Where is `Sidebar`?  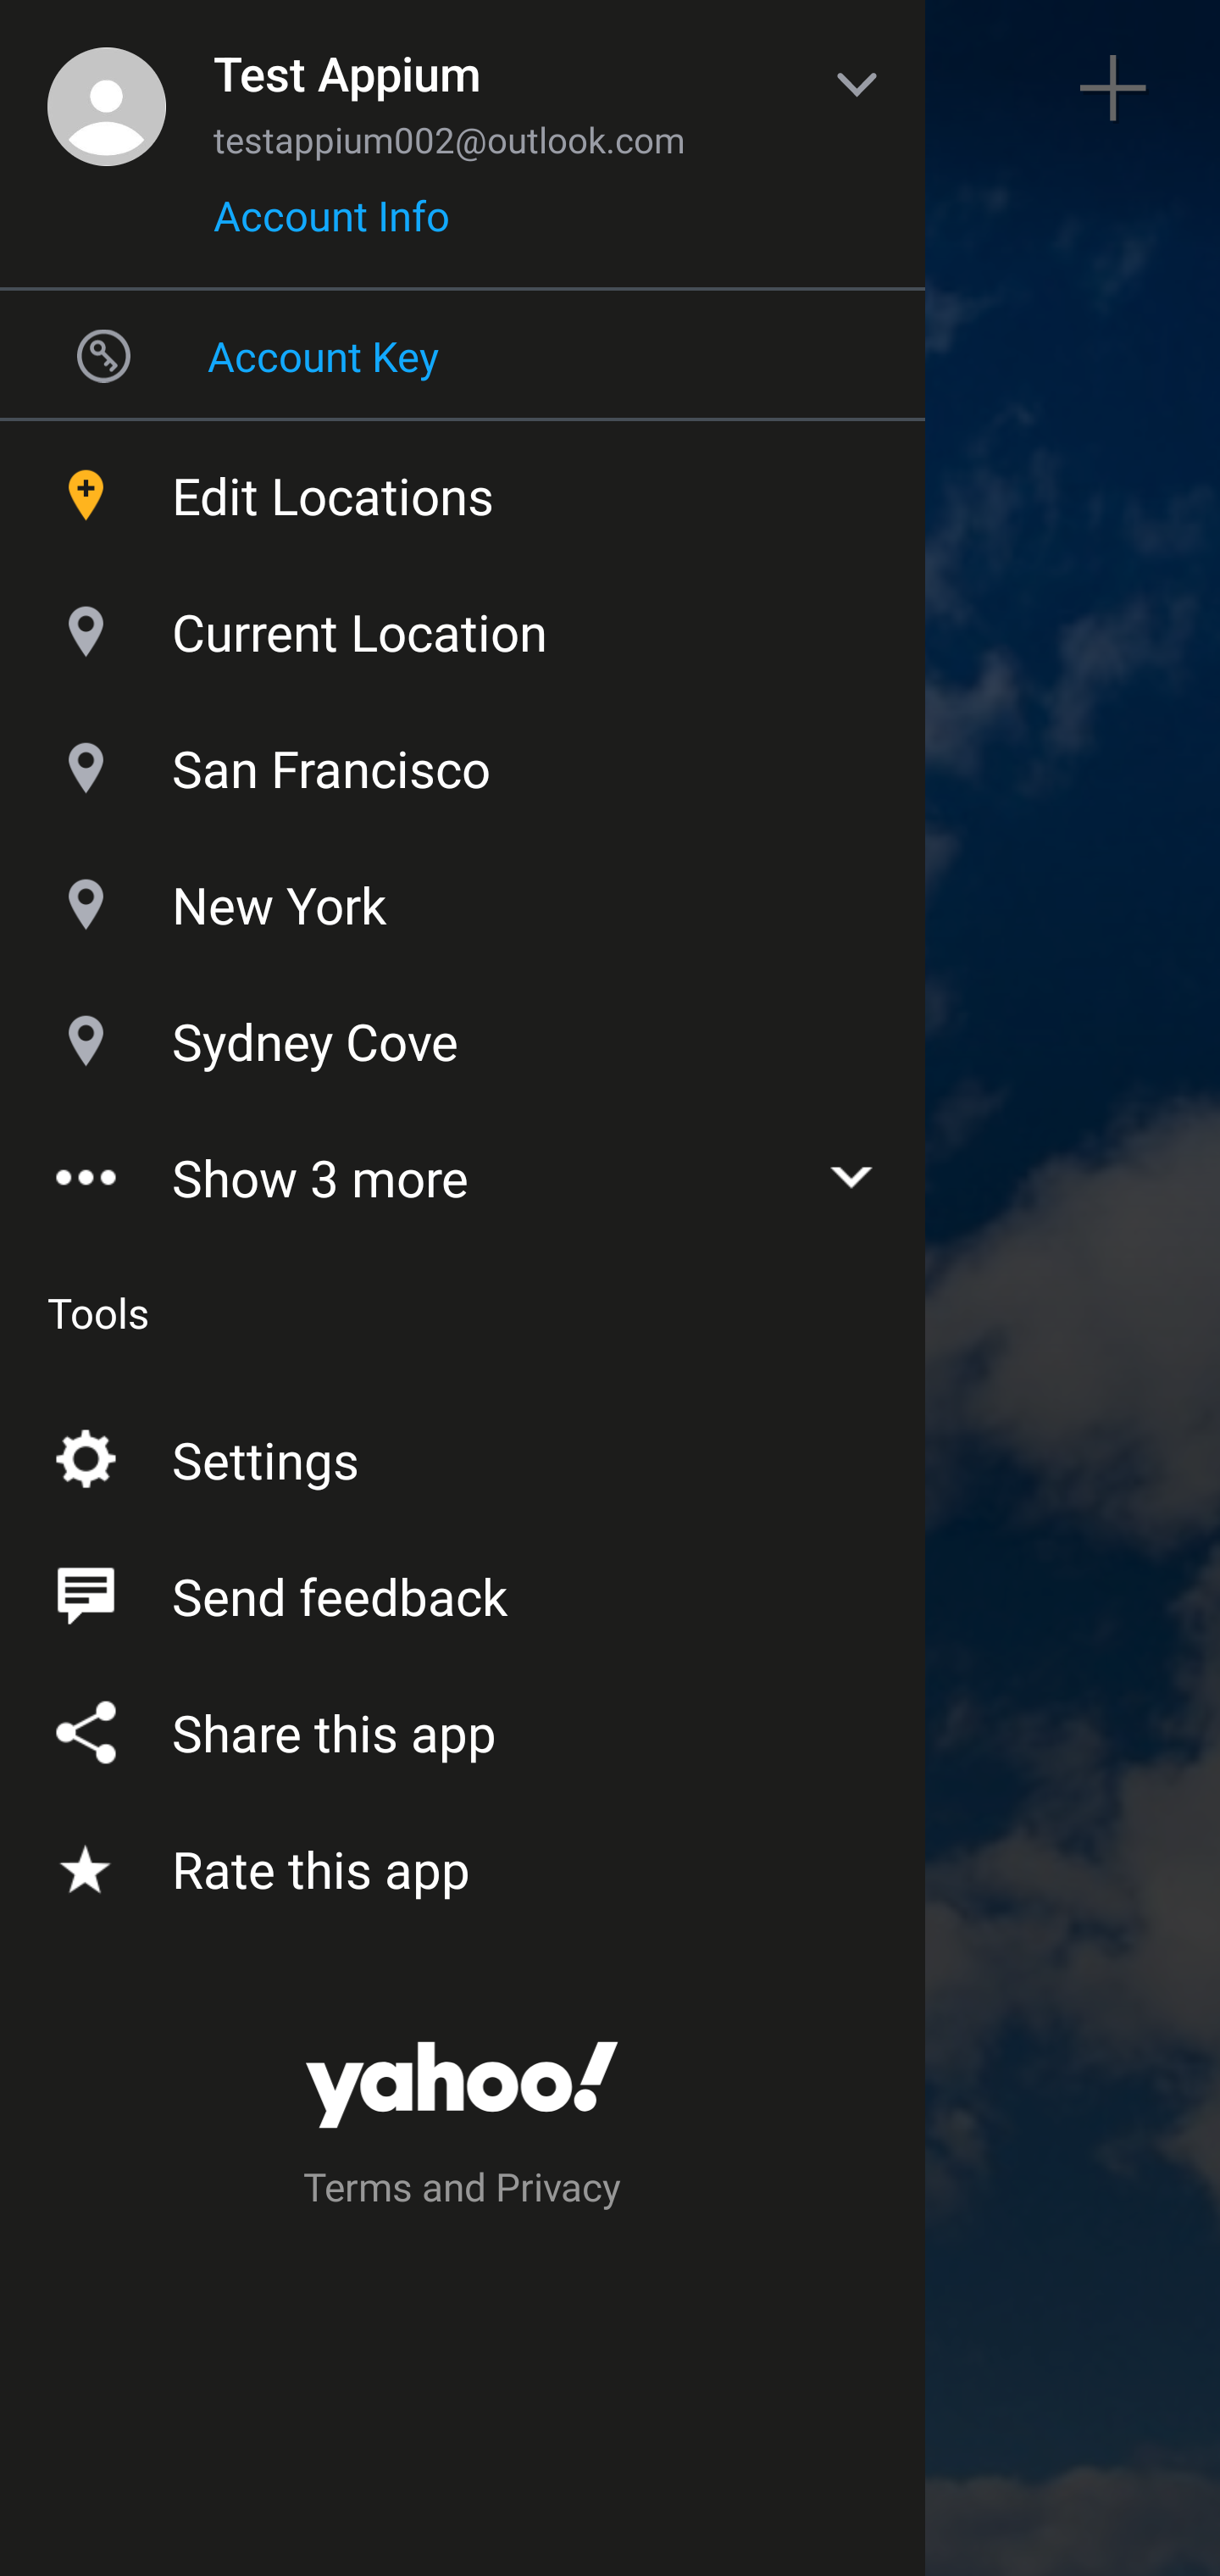
Sidebar is located at coordinates (105, 88).